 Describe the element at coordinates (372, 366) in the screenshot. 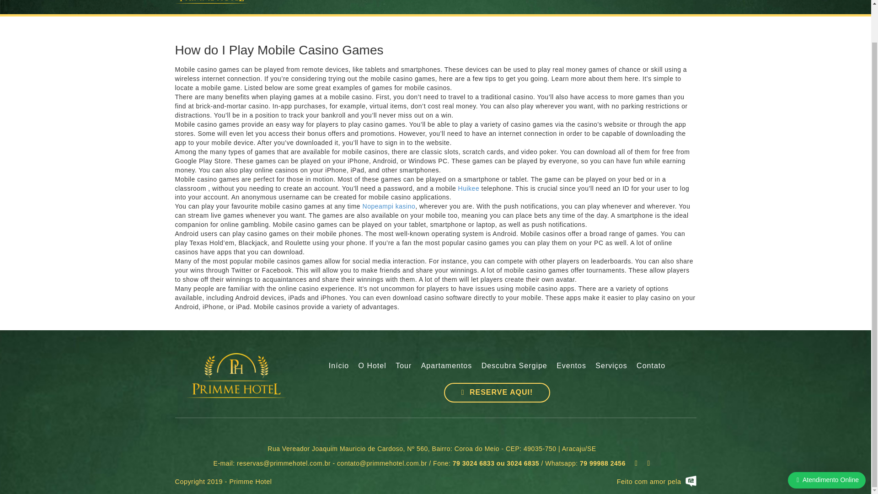

I see `O Hotel` at that location.